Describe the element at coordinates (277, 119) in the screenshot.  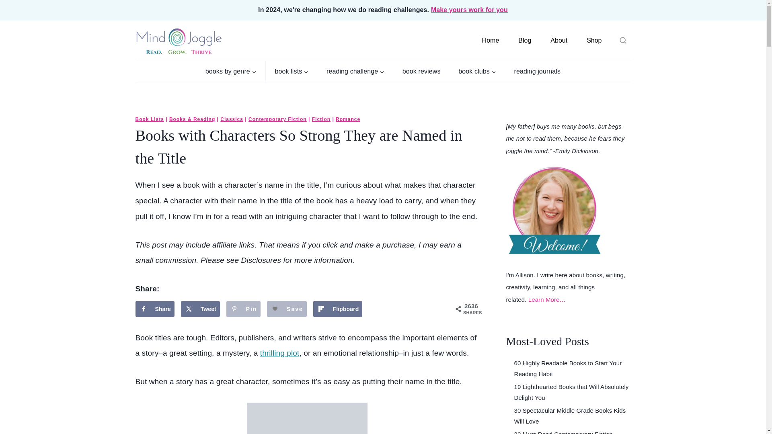
I see `Contemporary Fiction` at that location.